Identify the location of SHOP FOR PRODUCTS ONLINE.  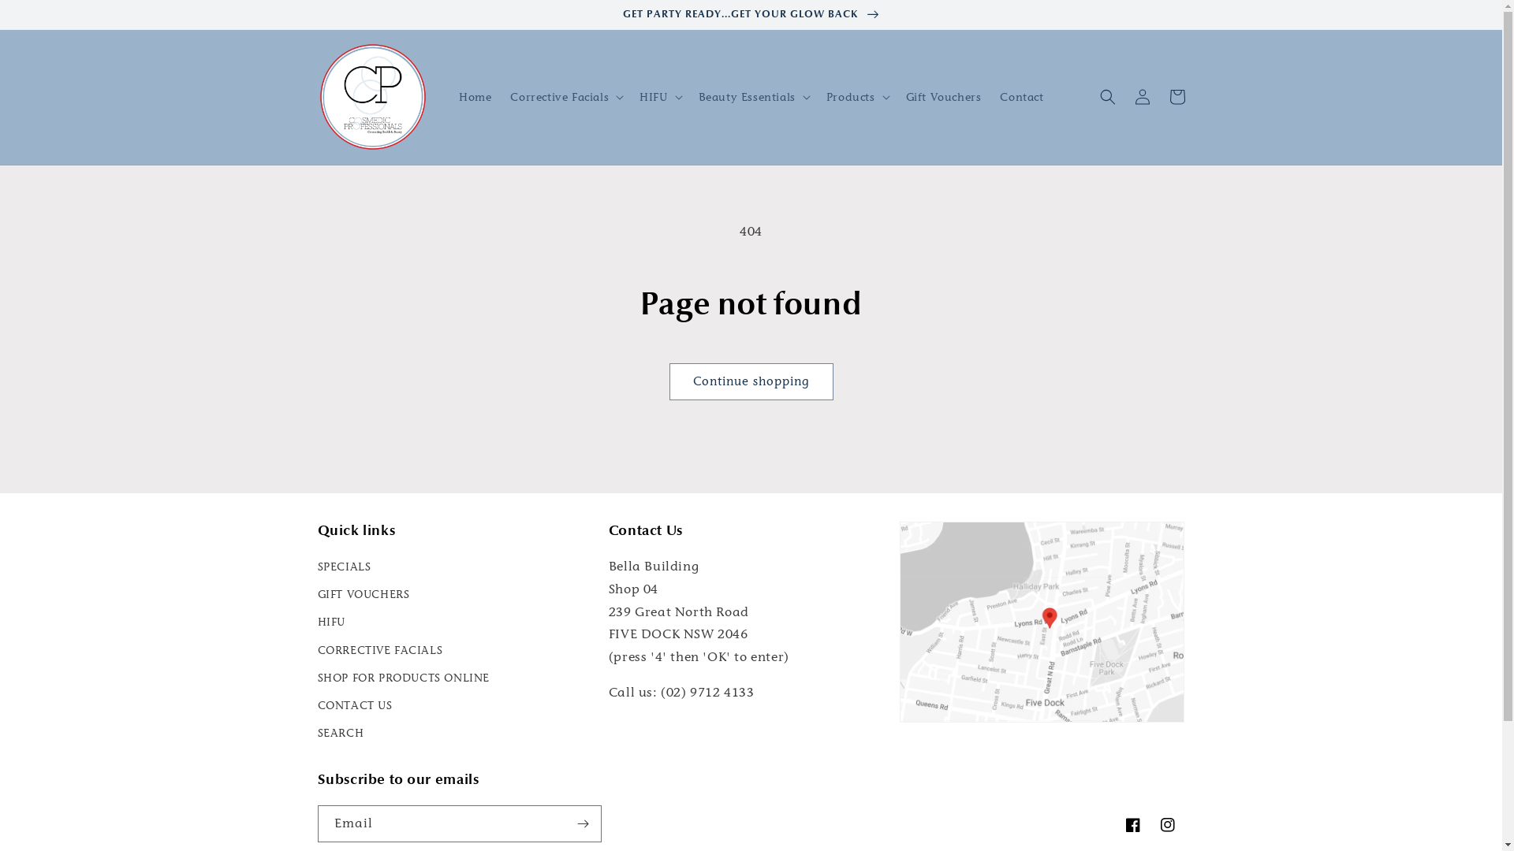
(403, 678).